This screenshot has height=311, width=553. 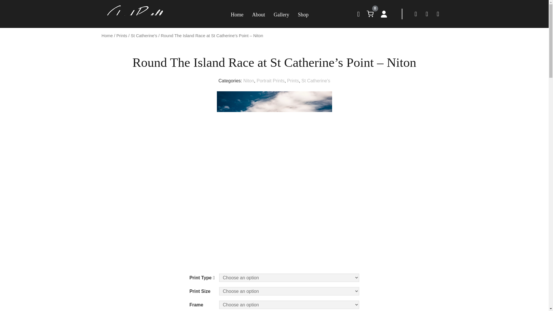 I want to click on Shop, so click(x=303, y=14).